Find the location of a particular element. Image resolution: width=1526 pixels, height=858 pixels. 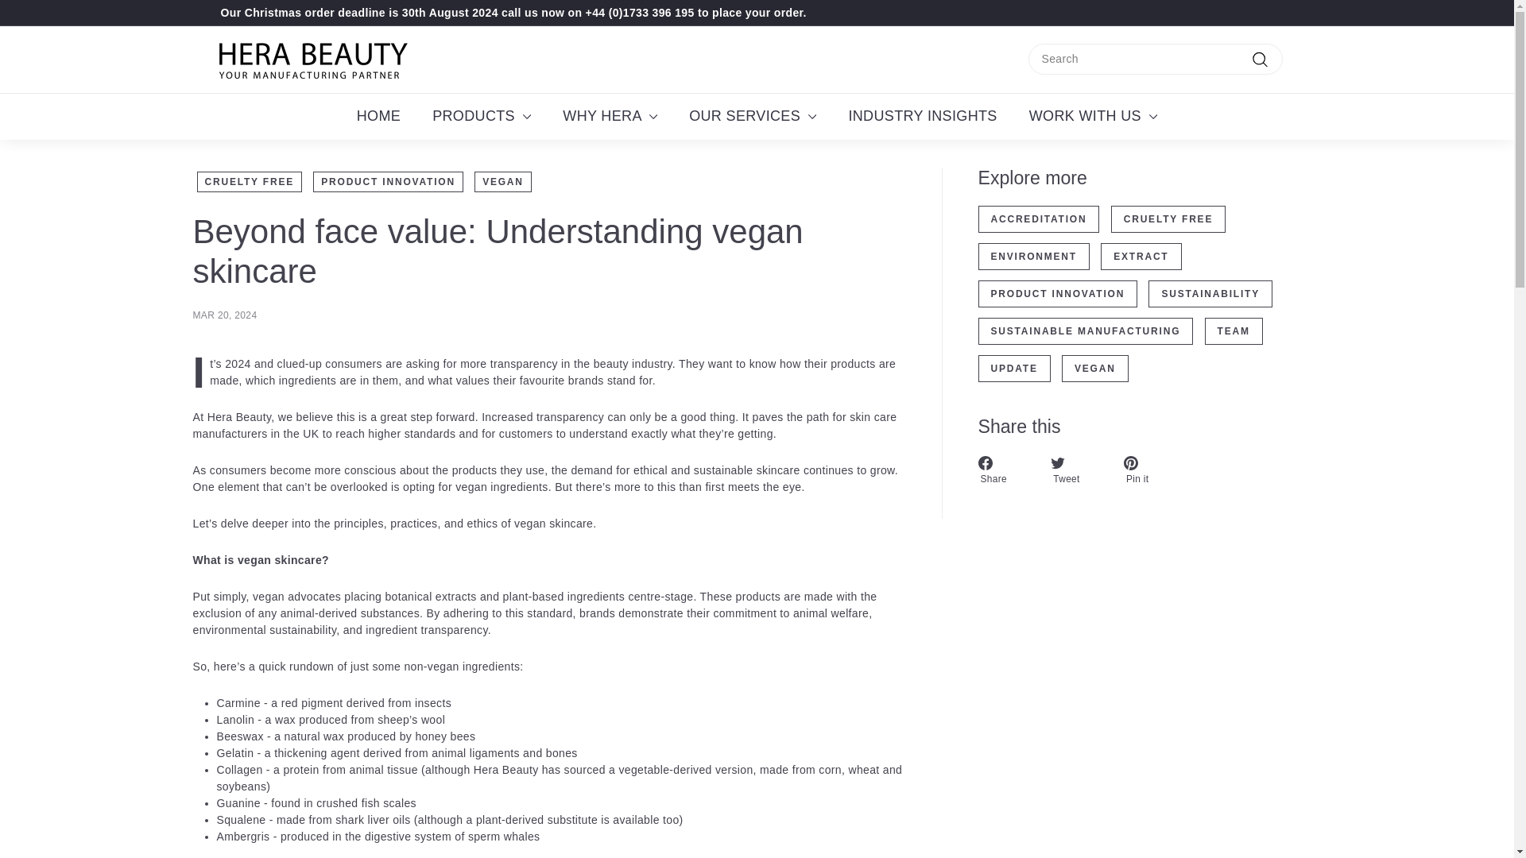

Share on Facebook is located at coordinates (1006, 470).